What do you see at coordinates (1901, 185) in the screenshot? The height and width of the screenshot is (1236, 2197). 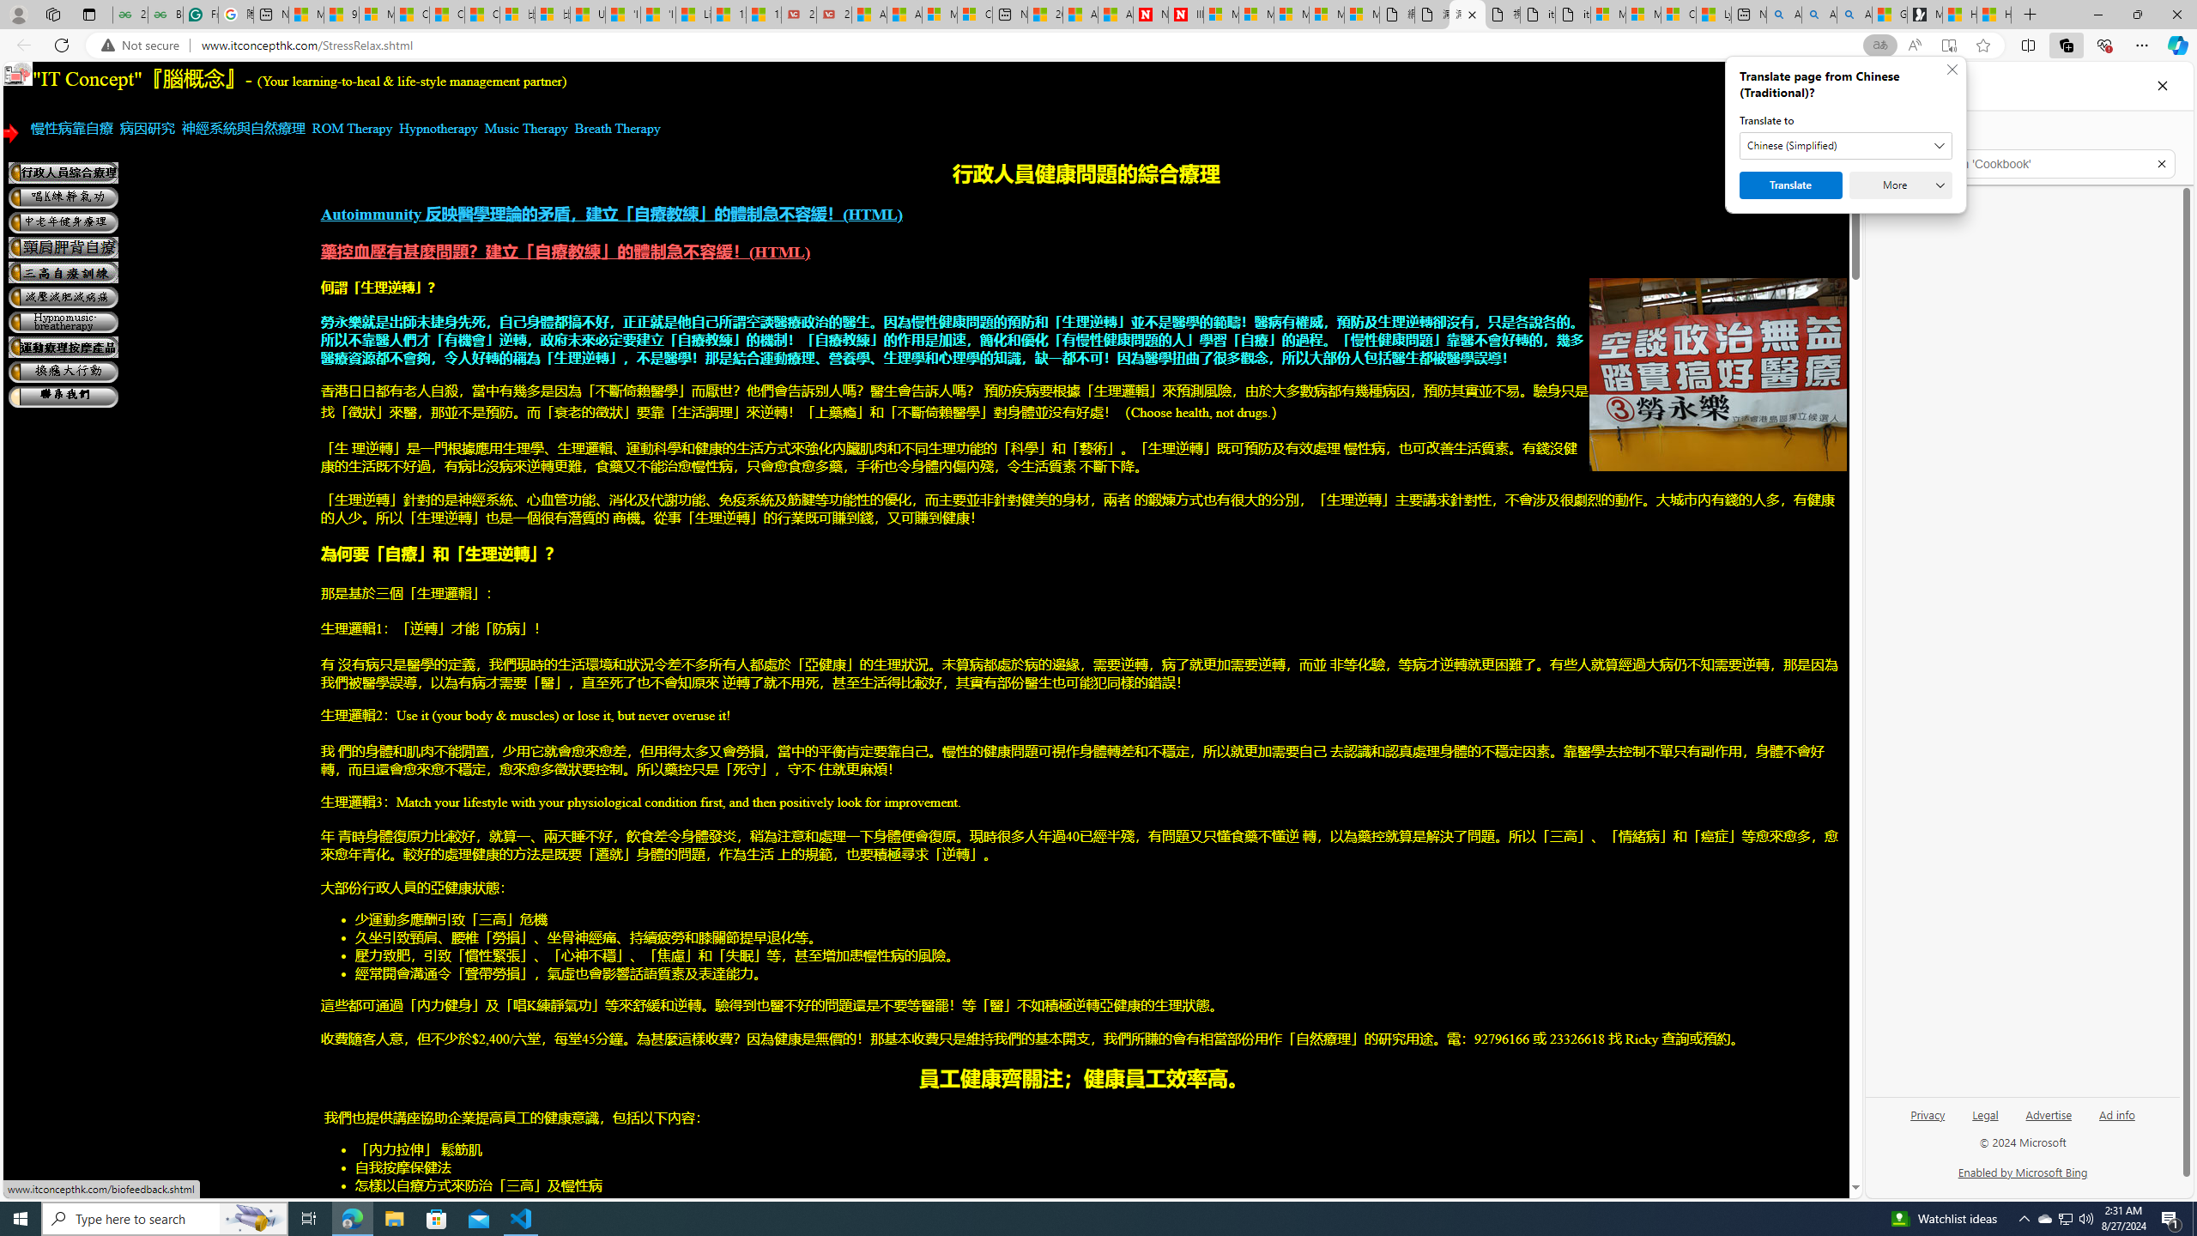 I see `More` at bounding box center [1901, 185].